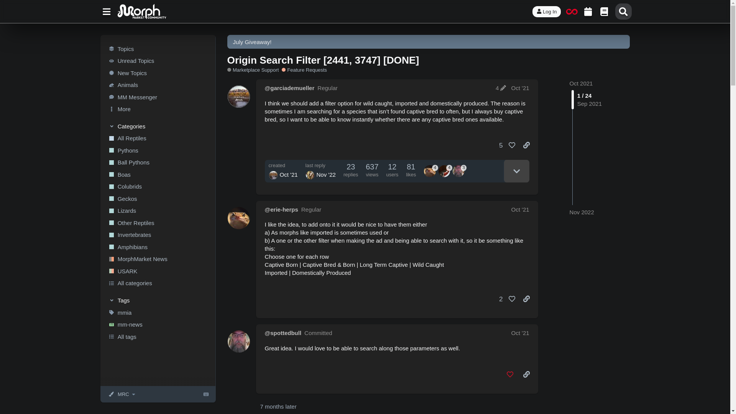 This screenshot has width=736, height=414. What do you see at coordinates (157, 324) in the screenshot?
I see `mm-news` at bounding box center [157, 324].